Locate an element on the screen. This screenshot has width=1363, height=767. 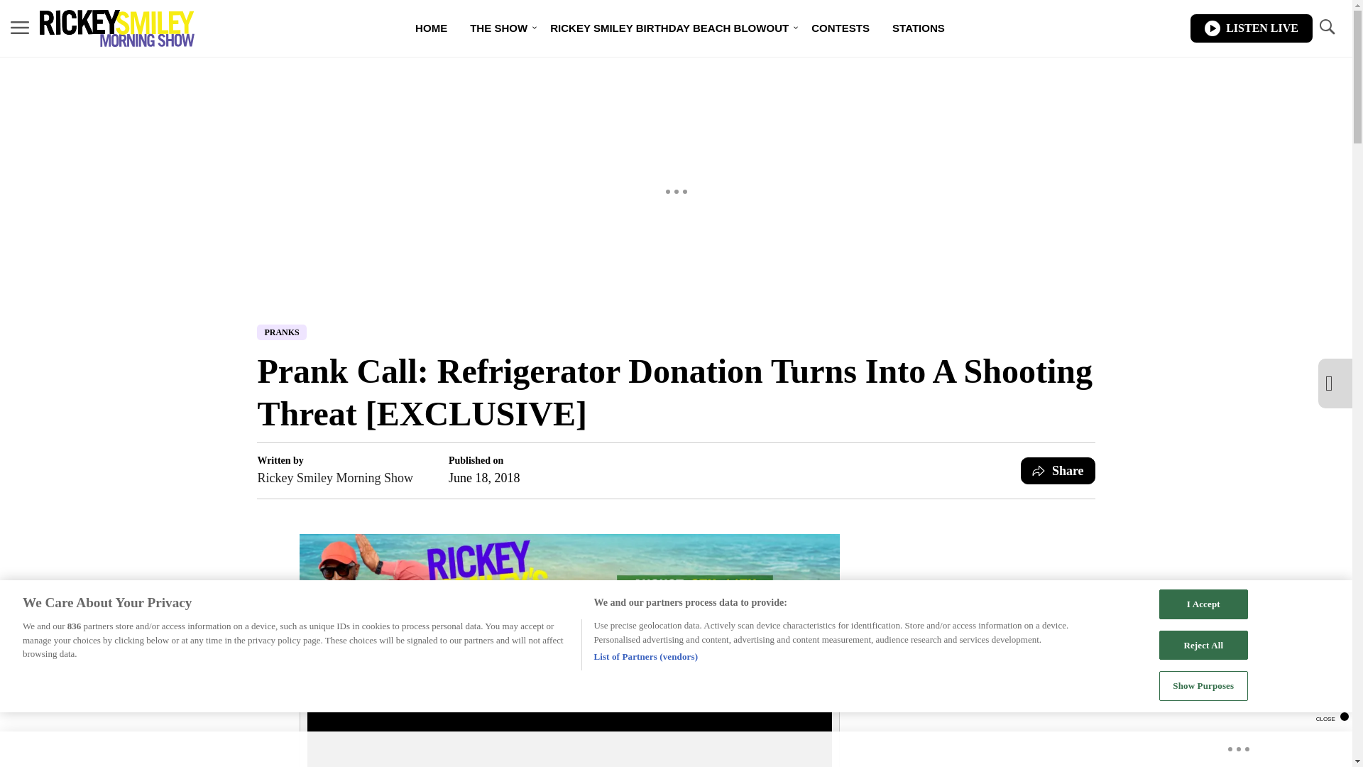
HOME is located at coordinates (430, 28).